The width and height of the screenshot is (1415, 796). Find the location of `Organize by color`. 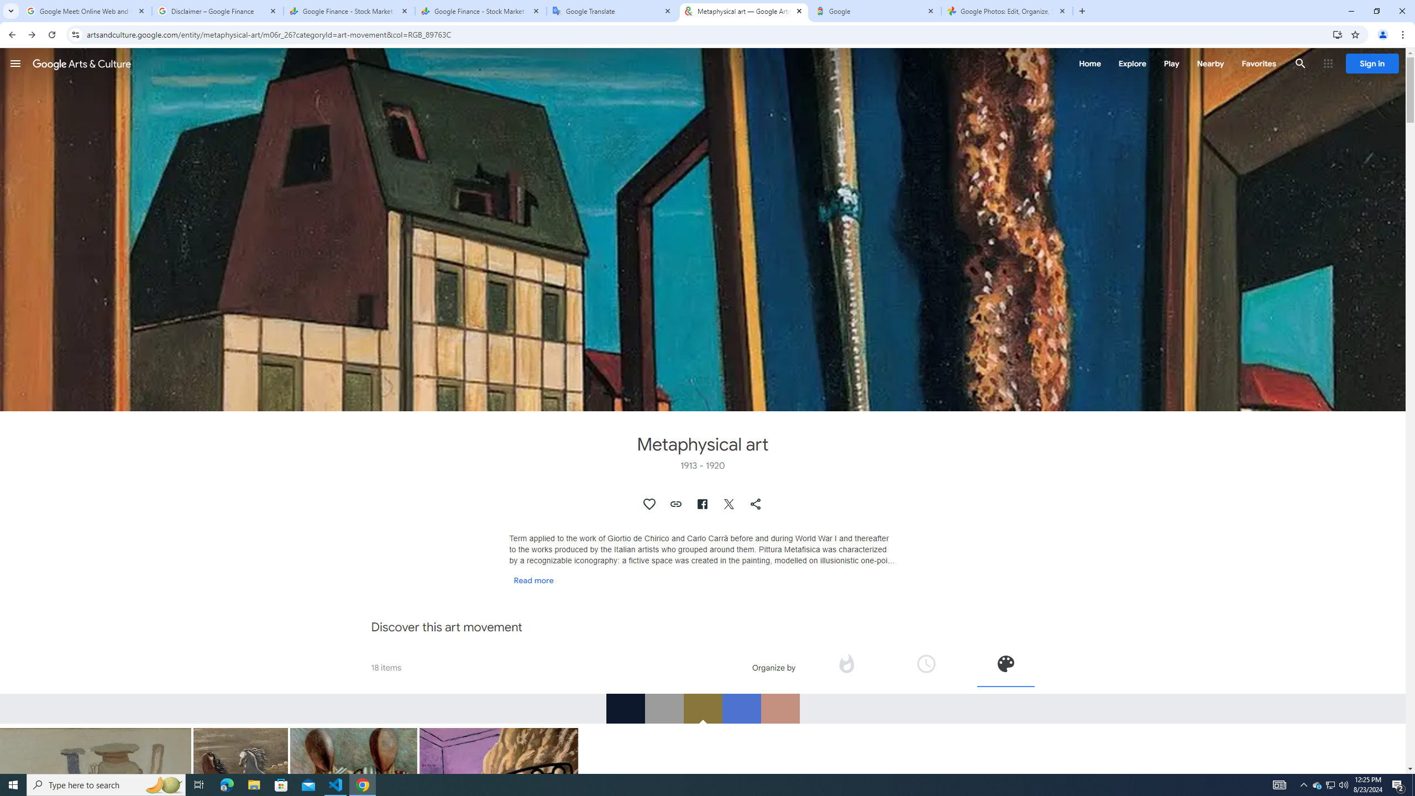

Organize by color is located at coordinates (1006, 663).